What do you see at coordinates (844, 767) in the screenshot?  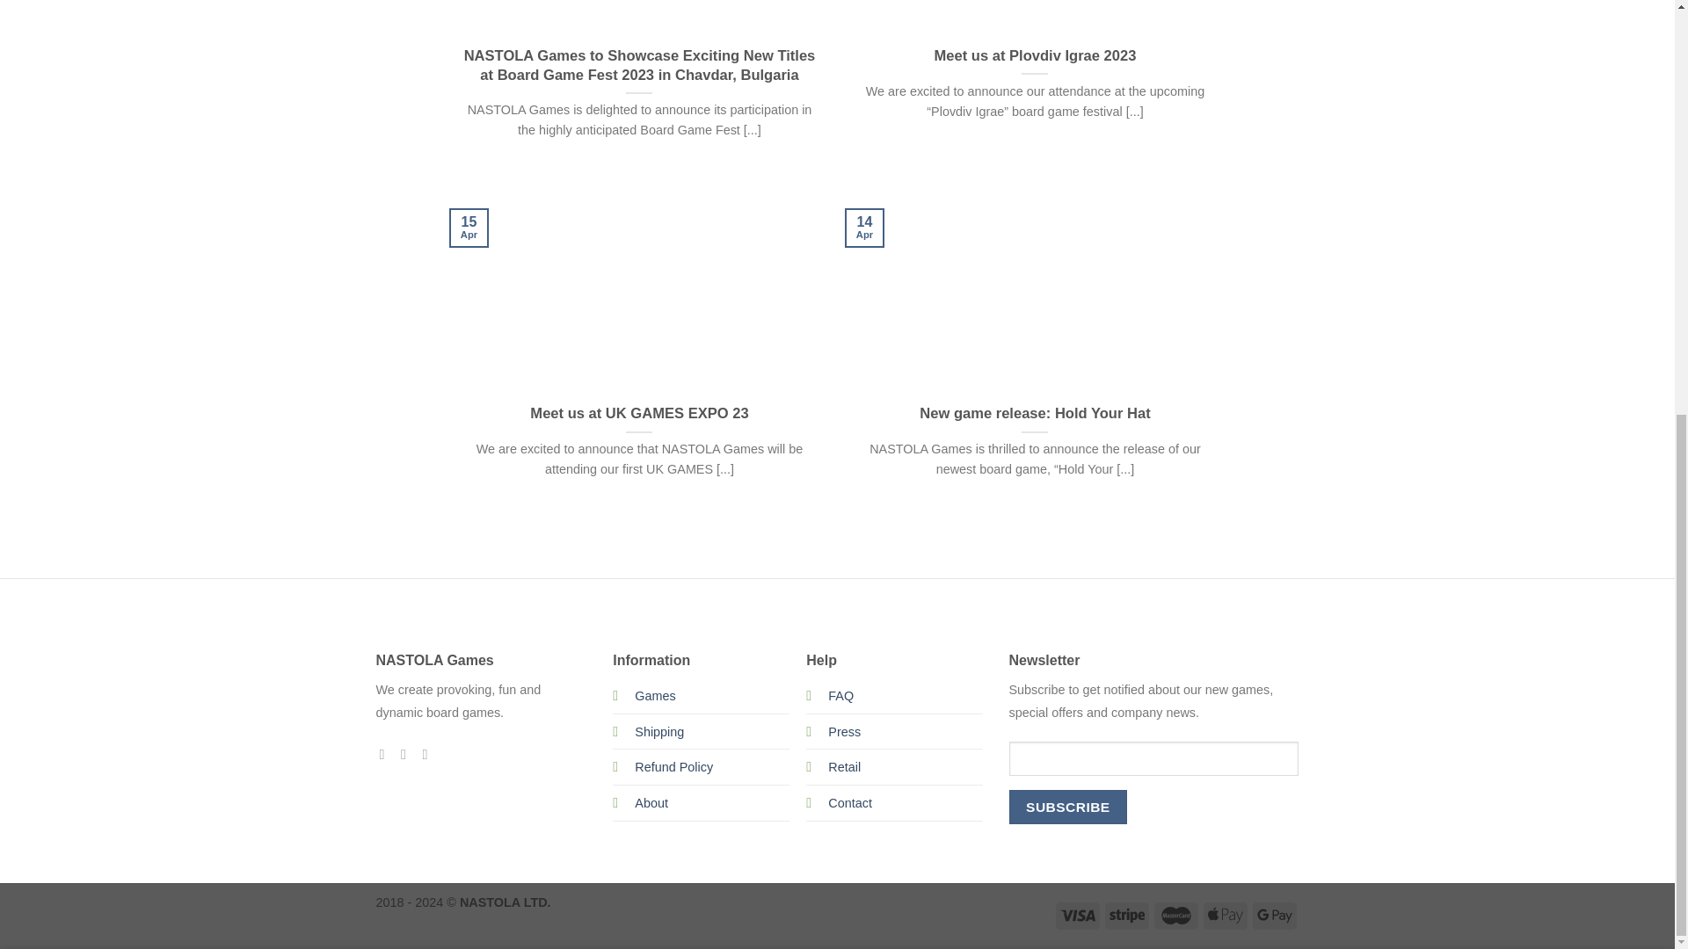 I see `Retail` at bounding box center [844, 767].